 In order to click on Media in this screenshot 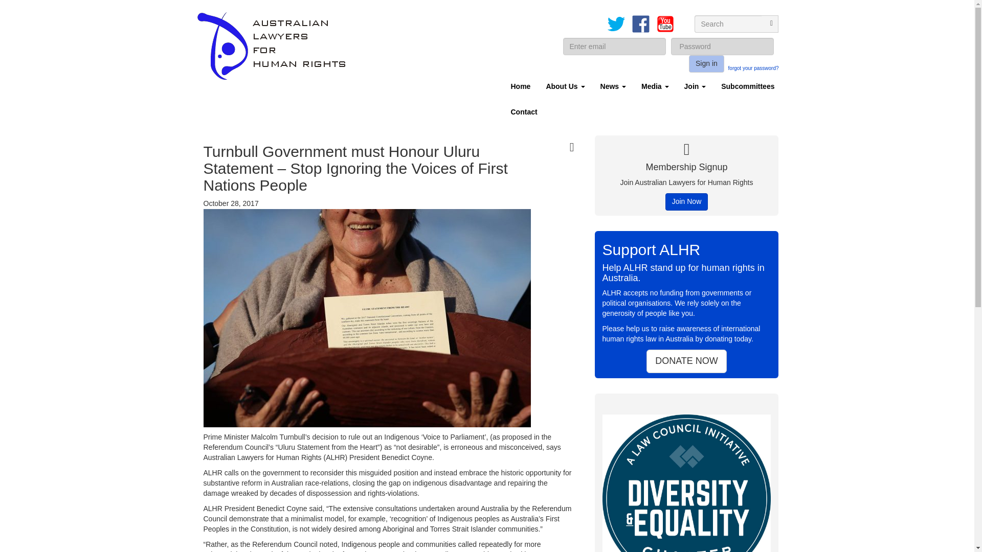, I will do `click(655, 86)`.